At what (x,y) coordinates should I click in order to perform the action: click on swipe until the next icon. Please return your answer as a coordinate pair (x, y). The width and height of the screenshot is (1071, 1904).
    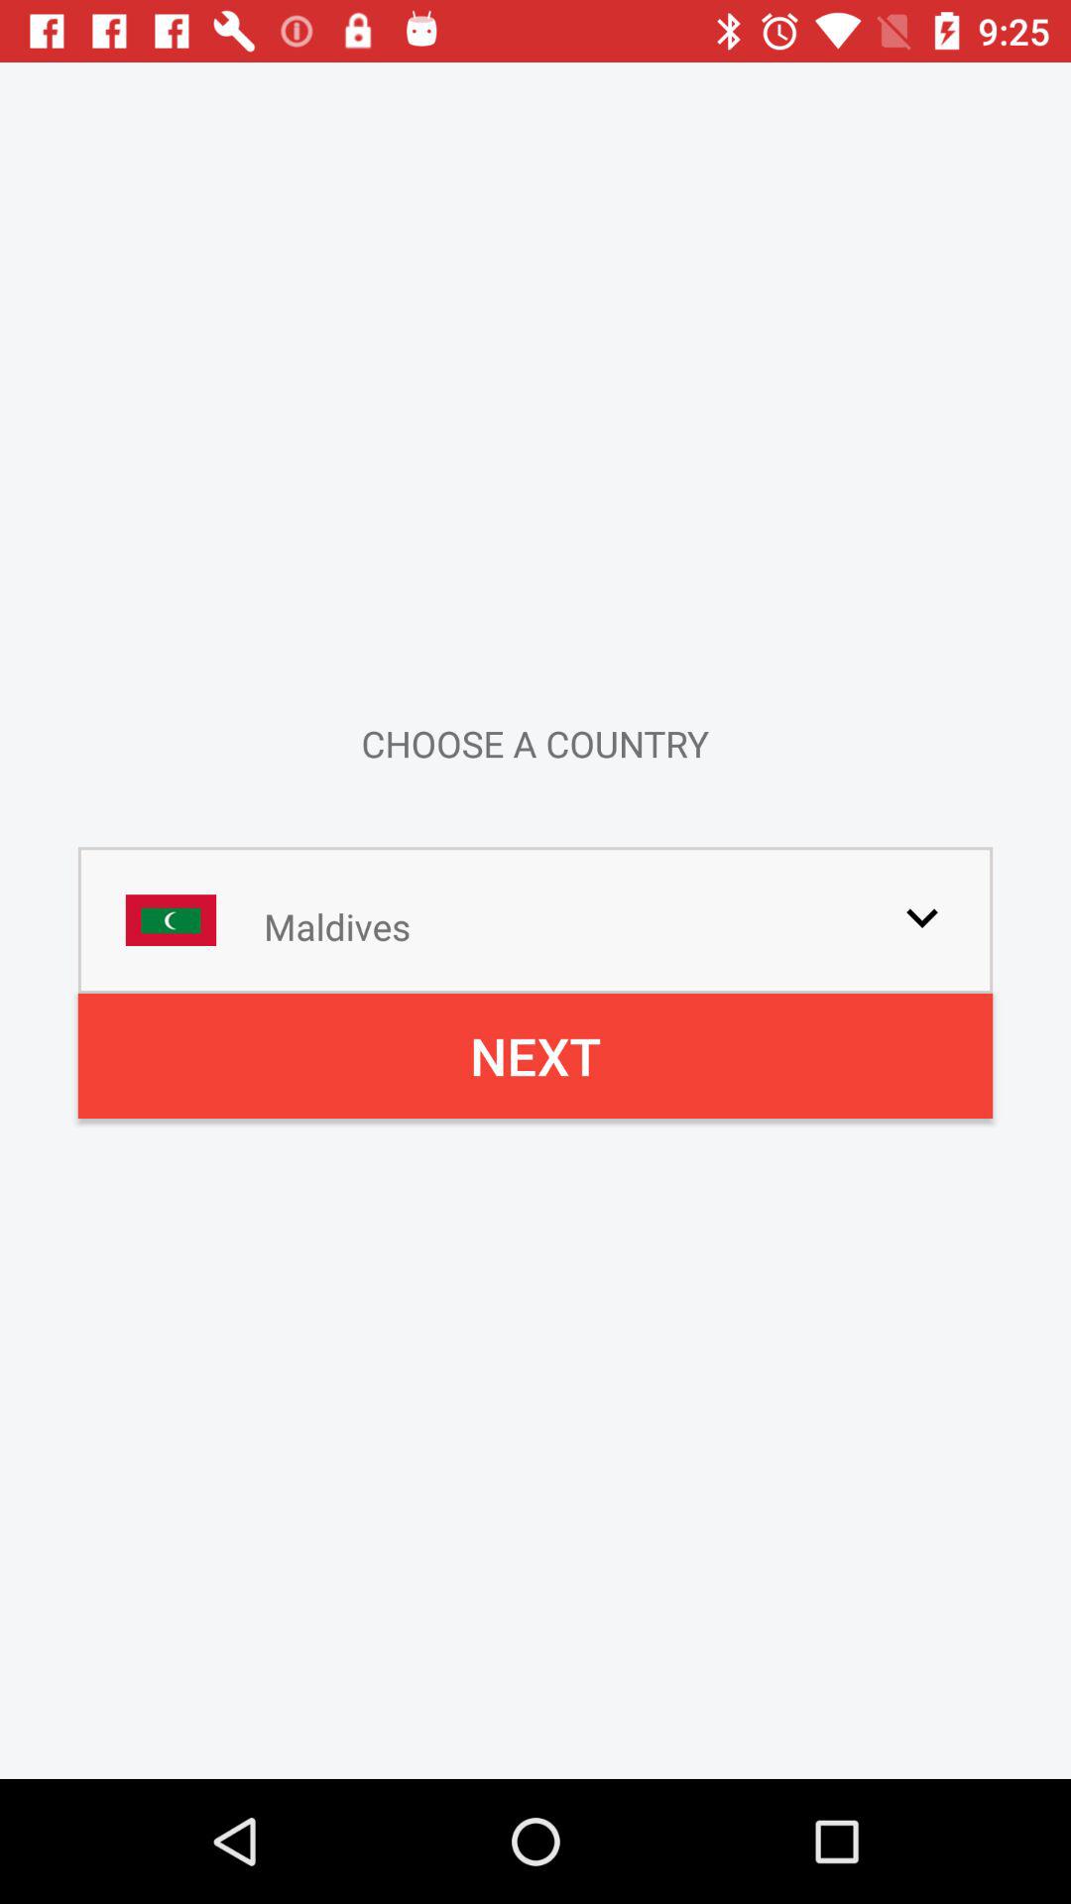
    Looking at the image, I should click on (535, 1055).